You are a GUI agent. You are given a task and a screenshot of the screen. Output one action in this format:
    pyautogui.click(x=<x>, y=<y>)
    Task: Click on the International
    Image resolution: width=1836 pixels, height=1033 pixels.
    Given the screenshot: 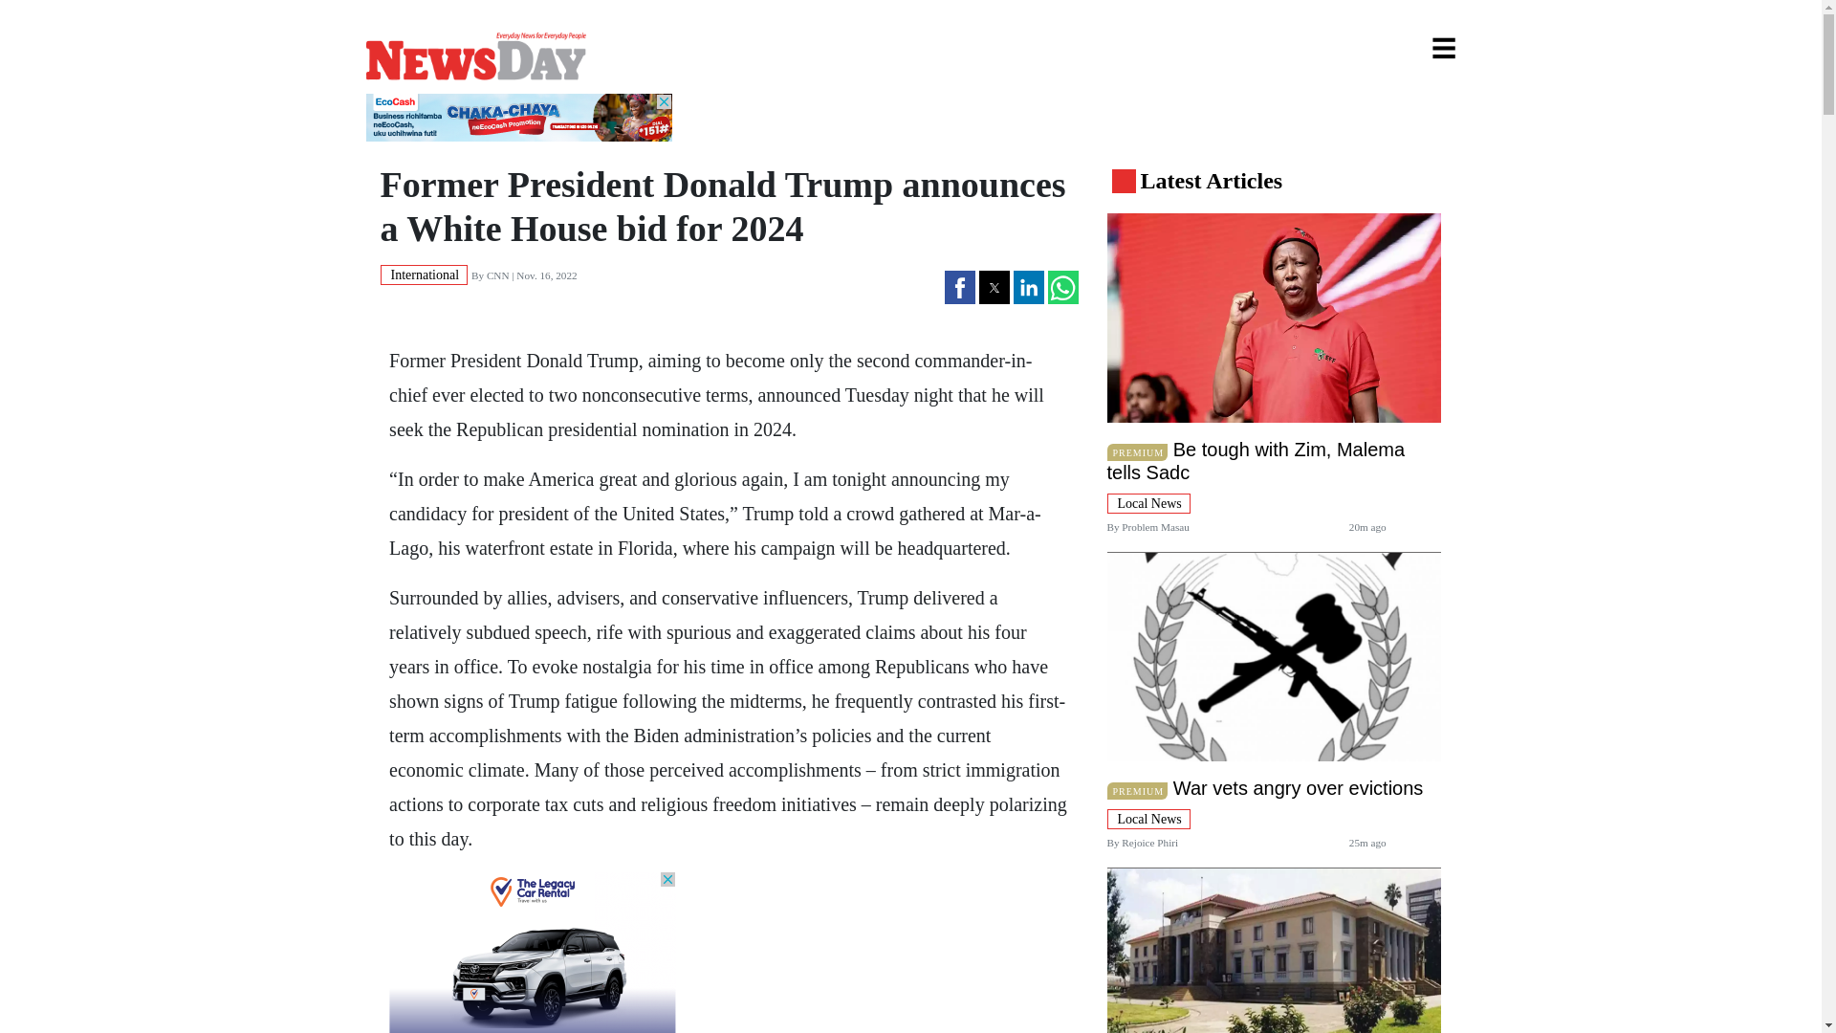 What is the action you would take?
    pyautogui.click(x=424, y=274)
    